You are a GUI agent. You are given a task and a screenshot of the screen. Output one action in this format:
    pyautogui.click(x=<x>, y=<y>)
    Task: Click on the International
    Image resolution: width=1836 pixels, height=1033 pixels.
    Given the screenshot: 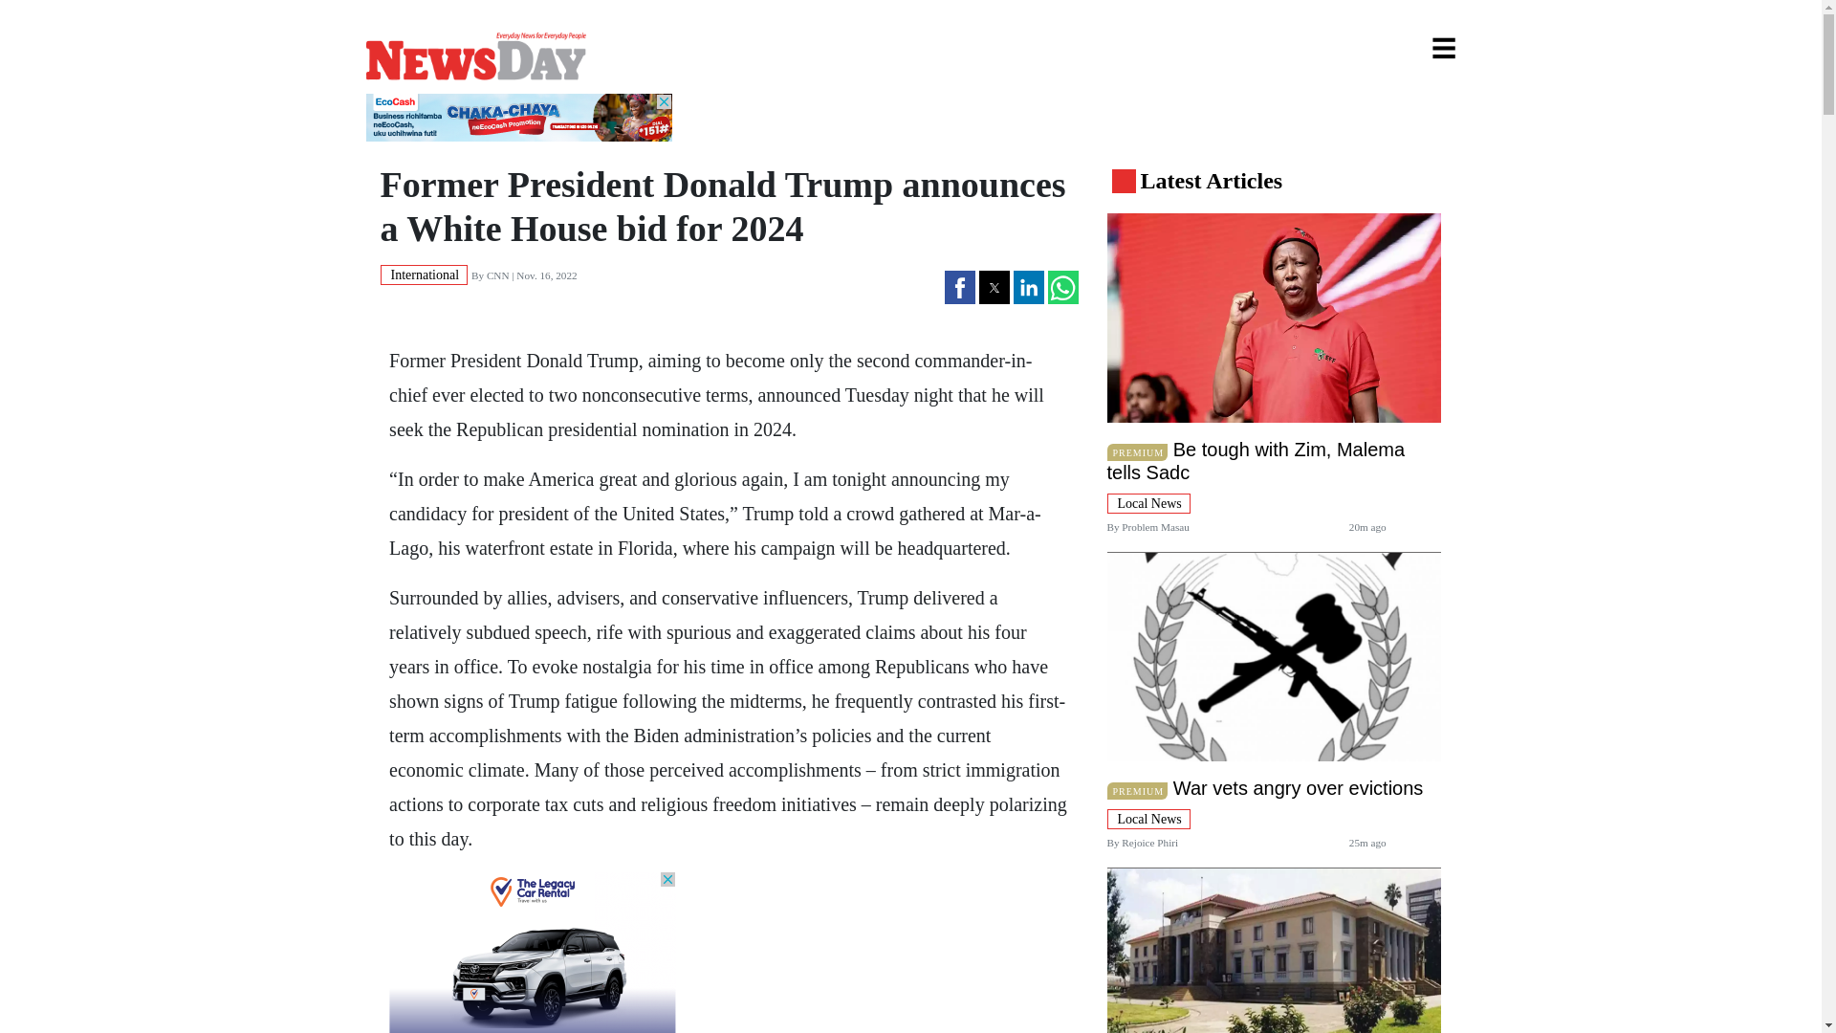 What is the action you would take?
    pyautogui.click(x=424, y=274)
    